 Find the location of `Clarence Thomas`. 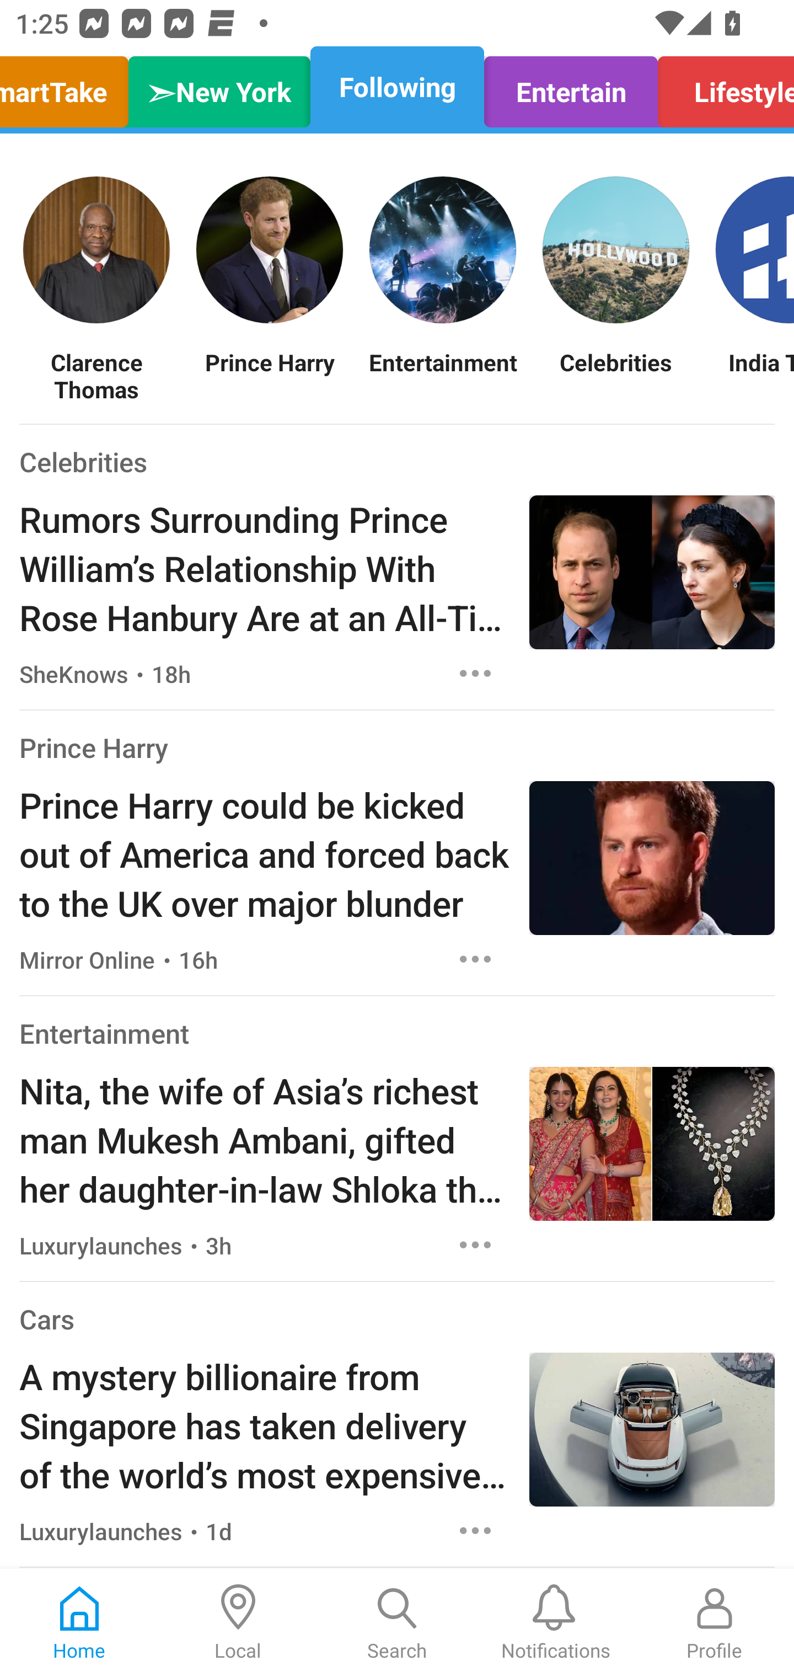

Clarence Thomas is located at coordinates (96, 375).